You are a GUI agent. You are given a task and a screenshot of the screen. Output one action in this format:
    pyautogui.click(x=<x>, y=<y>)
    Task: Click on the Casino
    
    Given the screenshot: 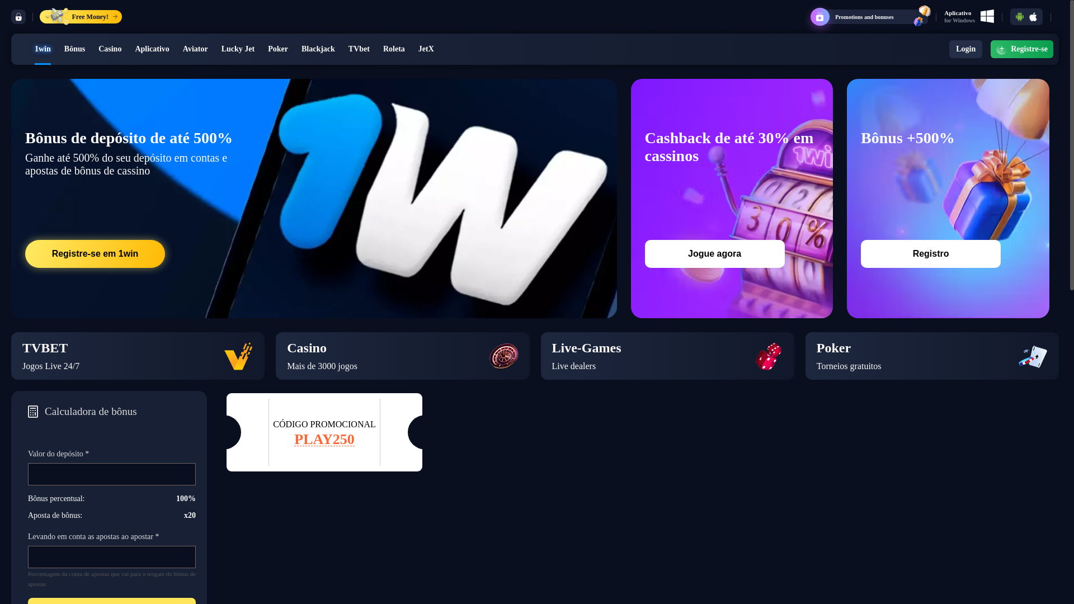 What is the action you would take?
    pyautogui.click(x=110, y=49)
    